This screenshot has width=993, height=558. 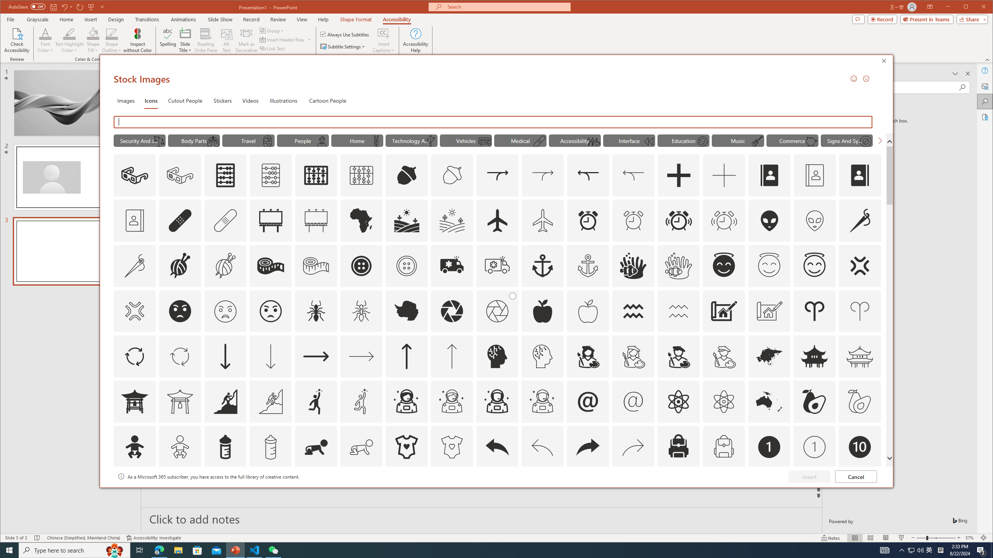 What do you see at coordinates (588, 311) in the screenshot?
I see `AutomationID: Icons_Apple_M` at bounding box center [588, 311].